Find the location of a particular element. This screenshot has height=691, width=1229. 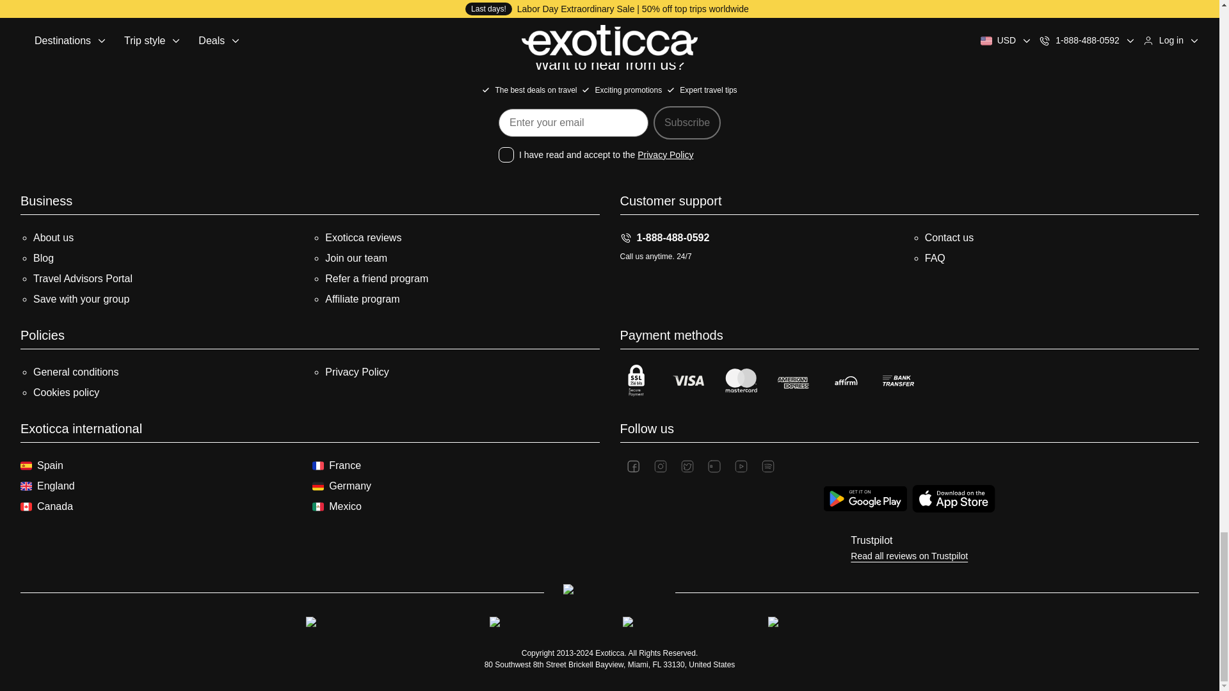

card-visa-black-white-icon is located at coordinates (688, 380).